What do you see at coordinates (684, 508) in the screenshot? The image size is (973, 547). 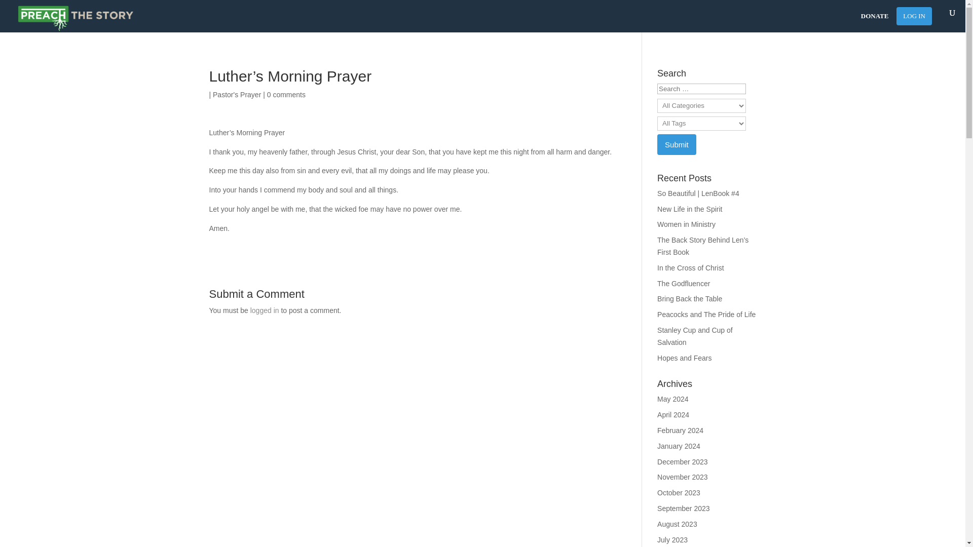 I see `September 2023` at bounding box center [684, 508].